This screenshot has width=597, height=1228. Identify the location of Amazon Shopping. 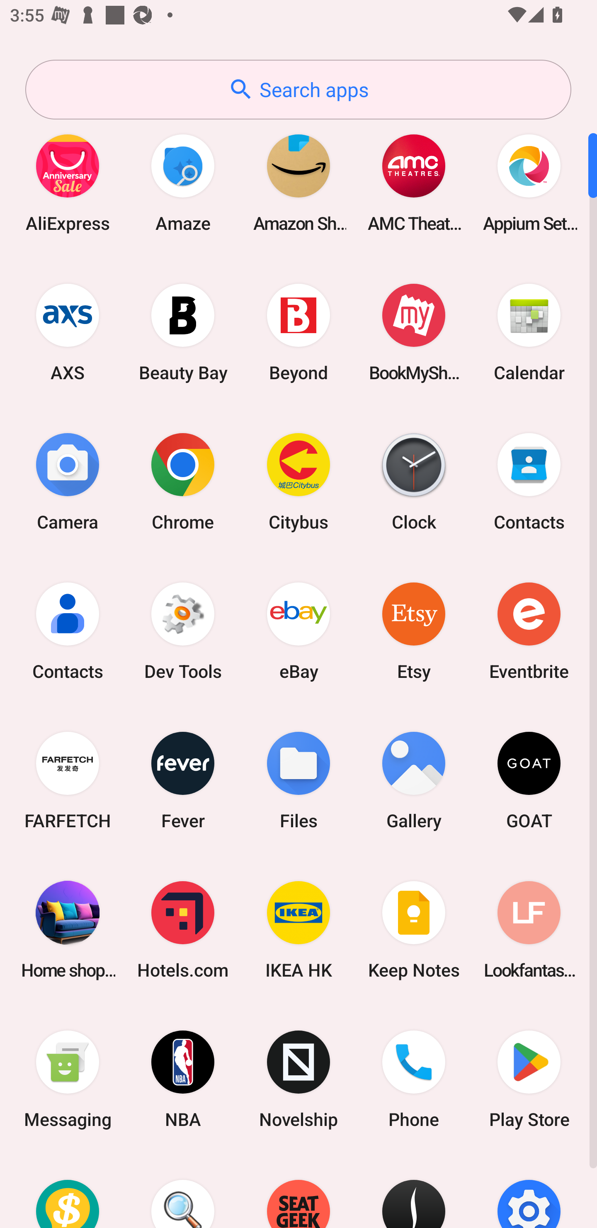
(298, 183).